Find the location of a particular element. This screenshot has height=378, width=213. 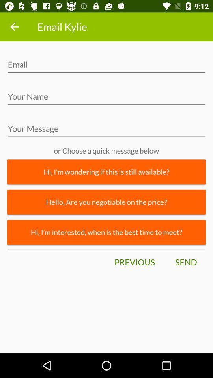

launch the item next to previous icon is located at coordinates (186, 262).